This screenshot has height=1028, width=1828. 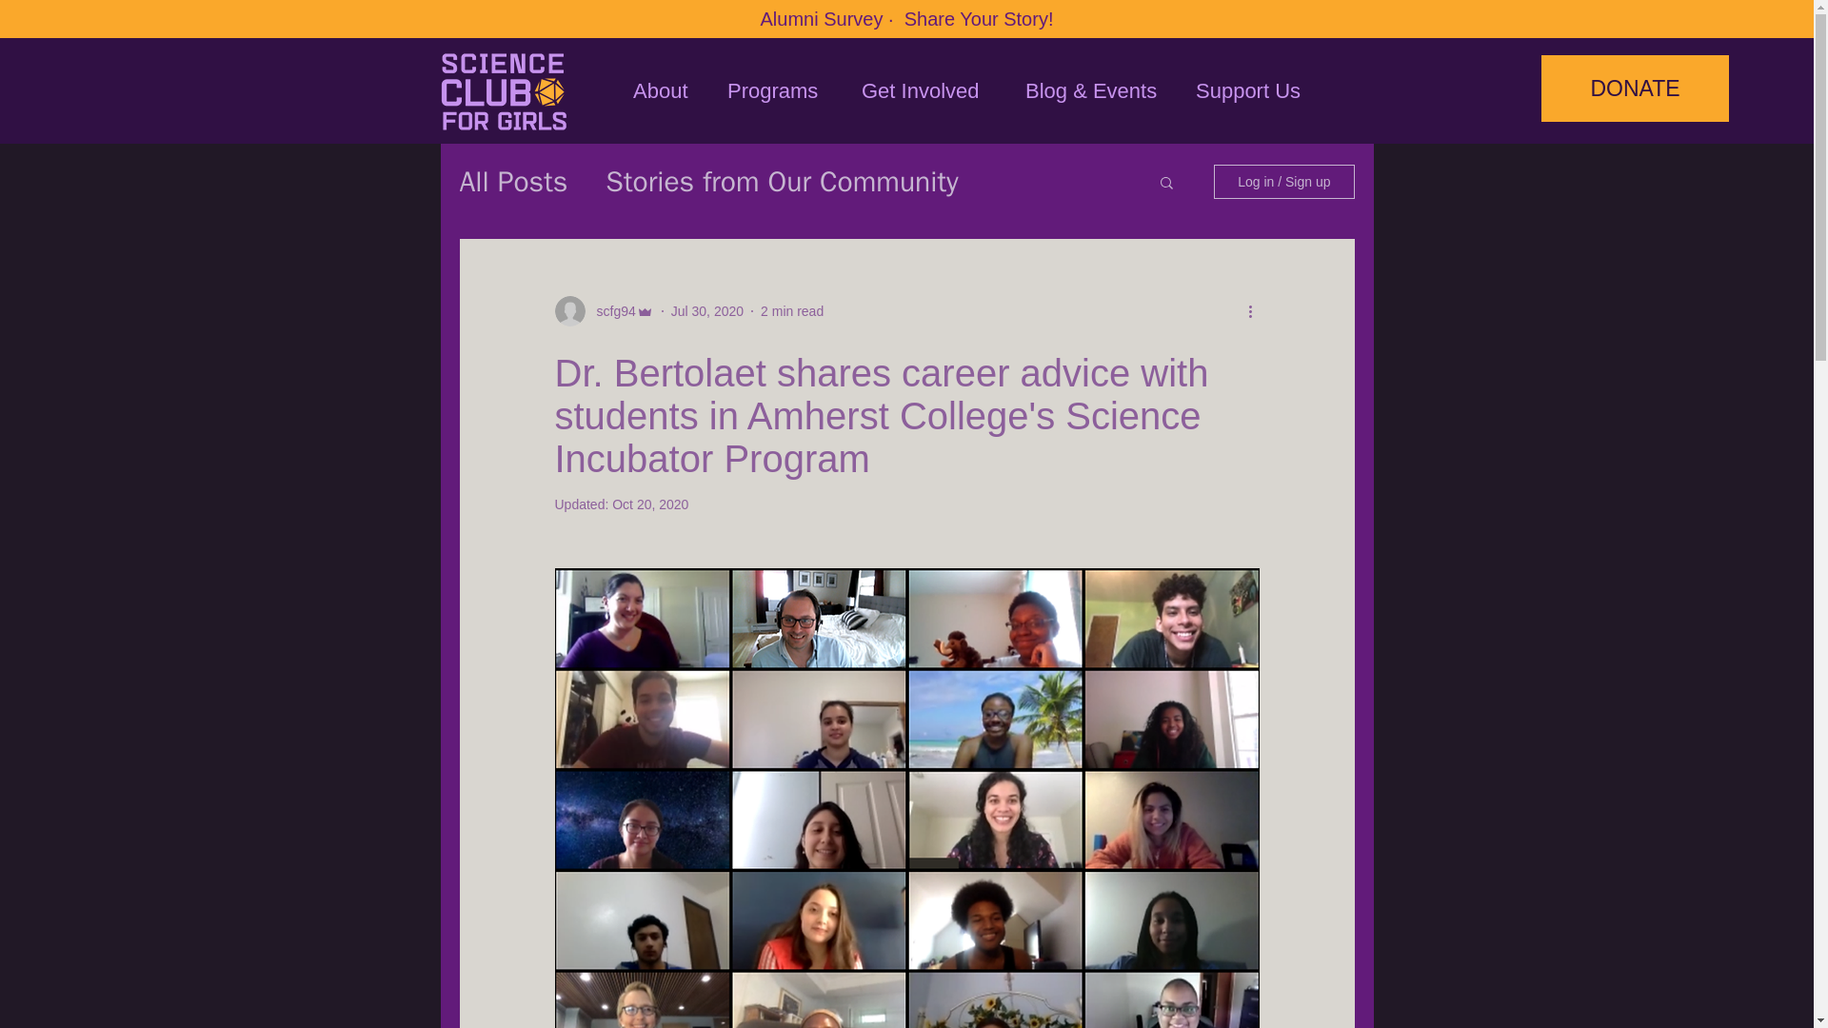 I want to click on 2 min read, so click(x=792, y=309).